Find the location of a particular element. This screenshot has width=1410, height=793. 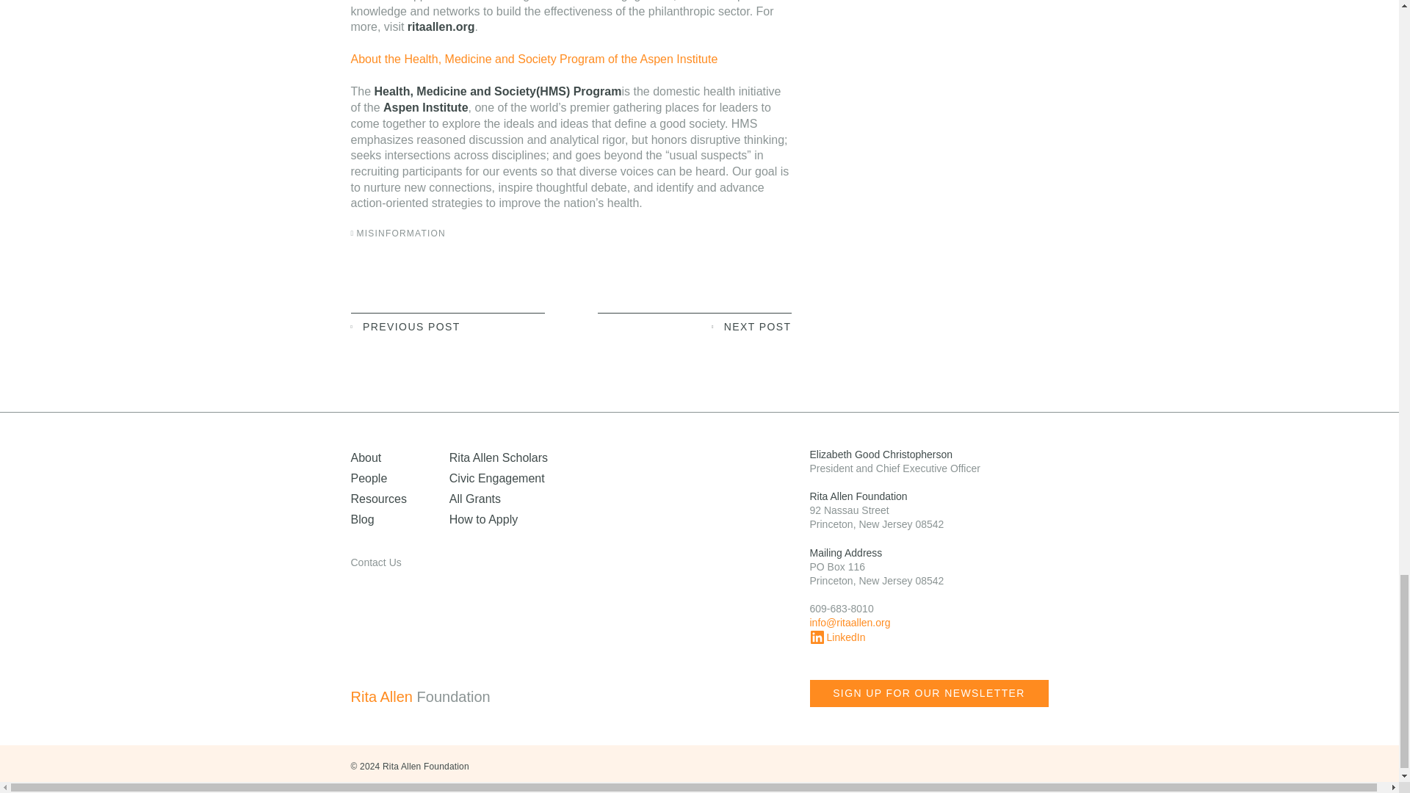

NEXT POST is located at coordinates (695, 325).